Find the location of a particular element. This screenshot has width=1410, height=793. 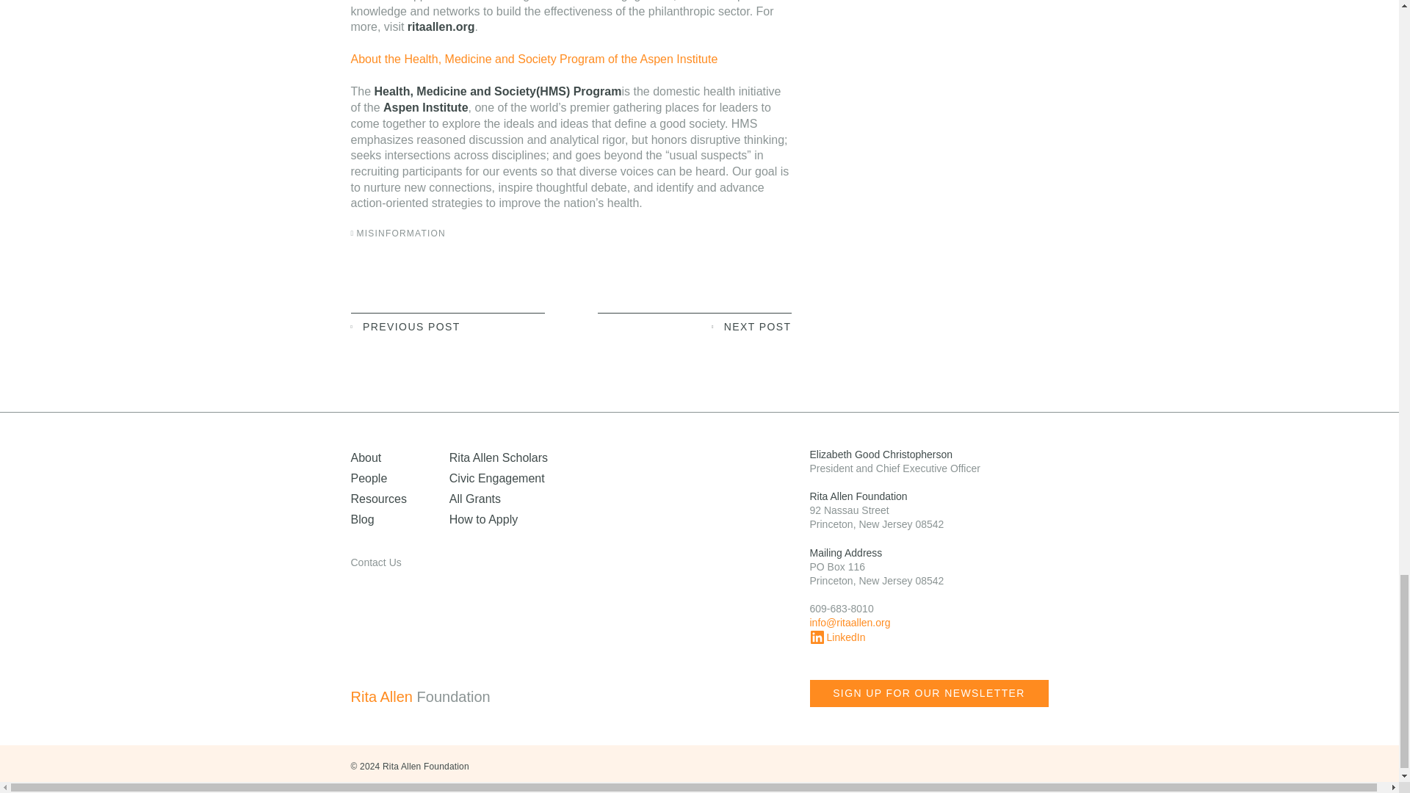

NEXT POST is located at coordinates (695, 325).